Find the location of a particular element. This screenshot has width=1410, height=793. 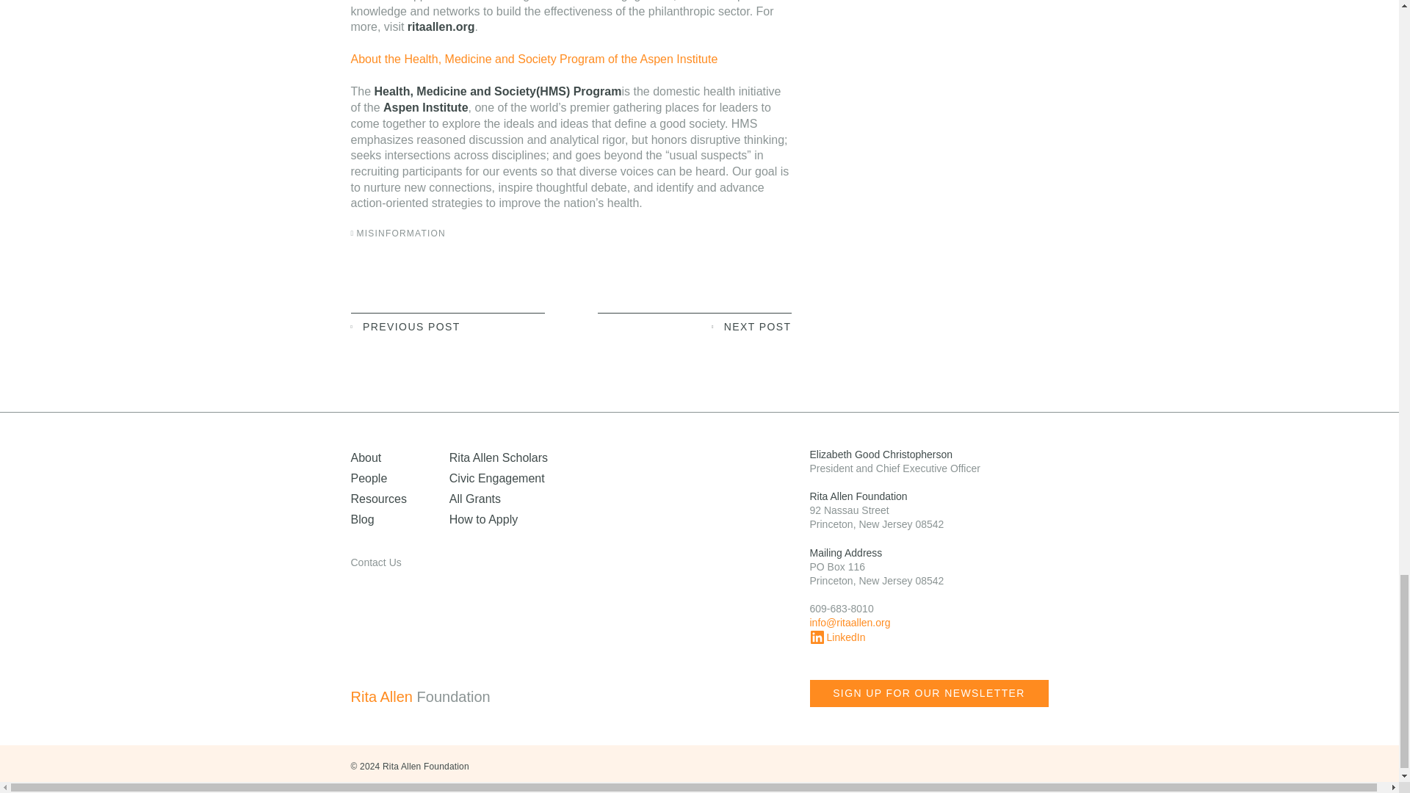

NEXT POST is located at coordinates (695, 325).